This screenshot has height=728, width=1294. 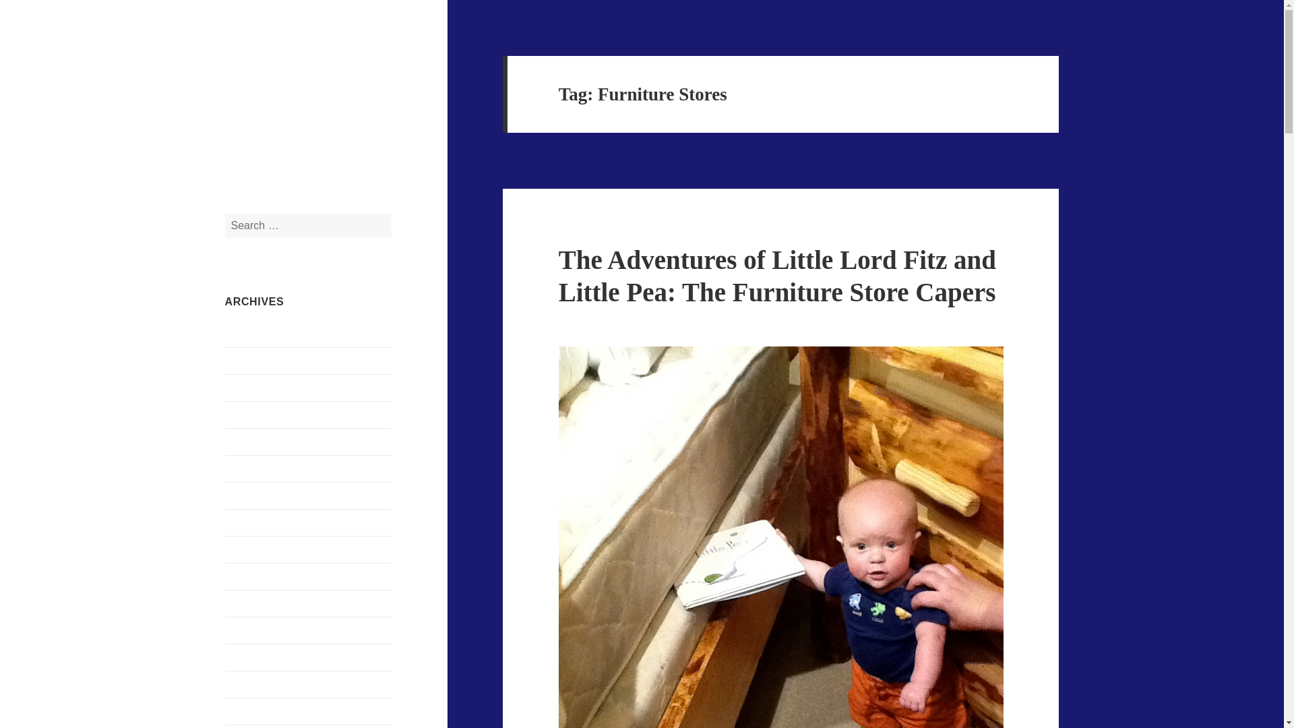 What do you see at coordinates (247, 334) in the screenshot?
I see `July 2016` at bounding box center [247, 334].